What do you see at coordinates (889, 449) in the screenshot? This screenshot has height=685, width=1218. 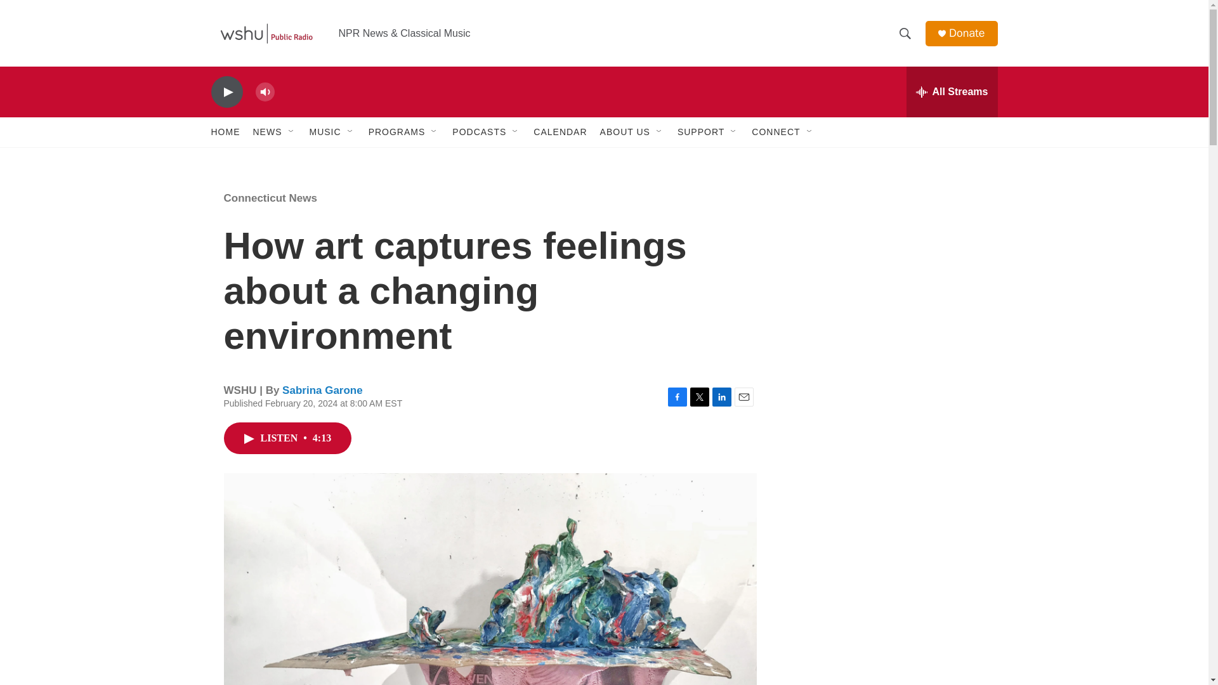 I see `3rd party ad content` at bounding box center [889, 449].